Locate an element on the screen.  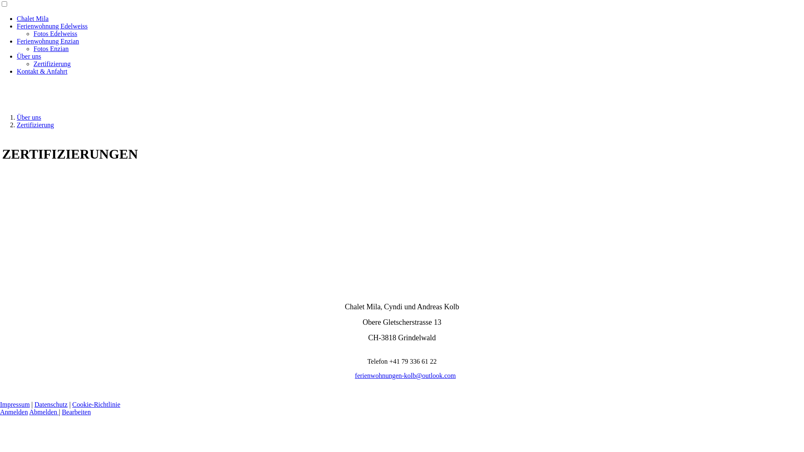
Zertifizierung is located at coordinates (52, 64).